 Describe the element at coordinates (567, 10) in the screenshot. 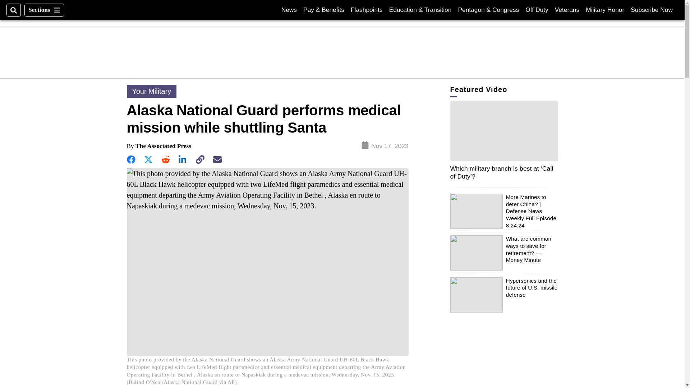

I see `Veterans` at that location.